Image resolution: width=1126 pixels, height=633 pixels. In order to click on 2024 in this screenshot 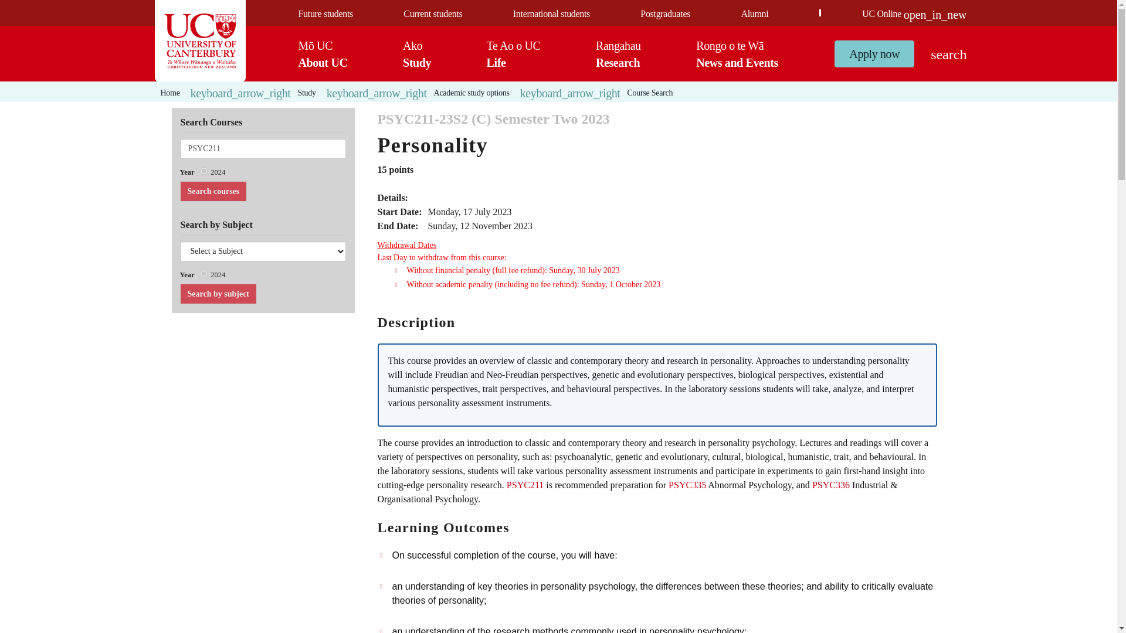, I will do `click(325, 14)`.